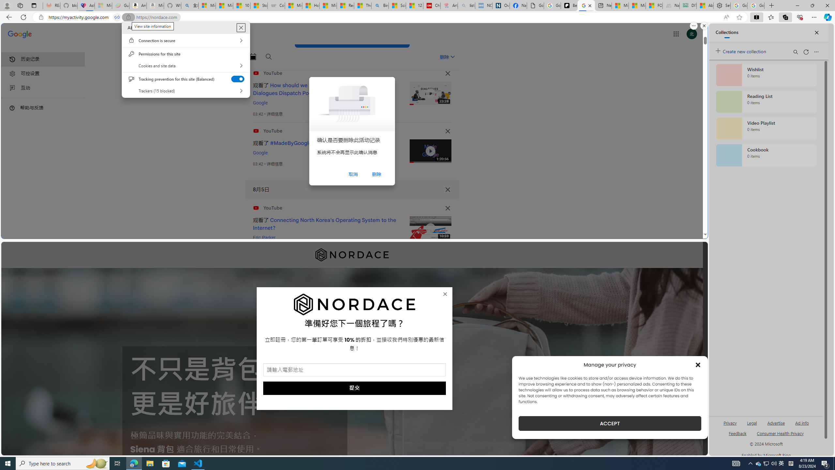  Describe the element at coordinates (264, 238) in the screenshot. I see `Eric Parker` at that location.